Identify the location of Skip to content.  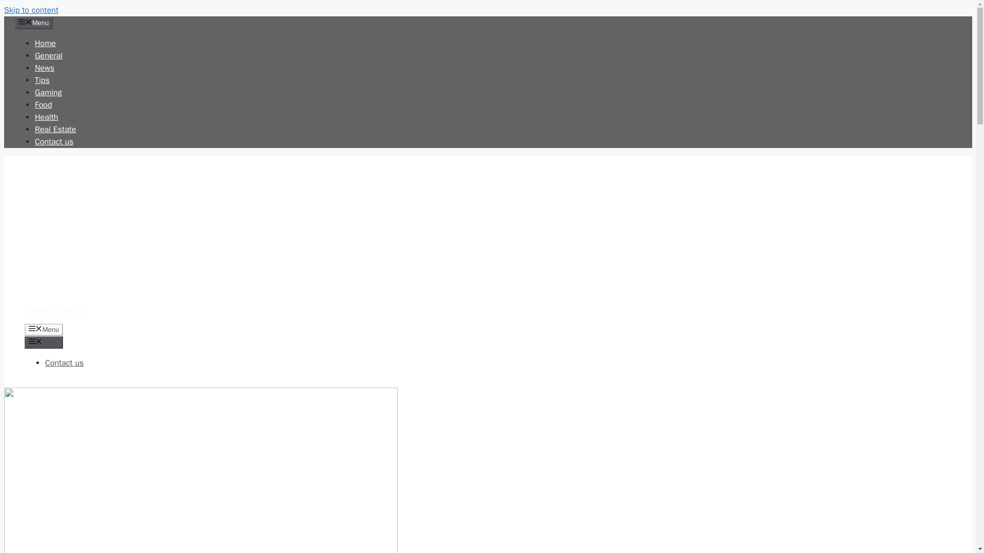
(31, 10).